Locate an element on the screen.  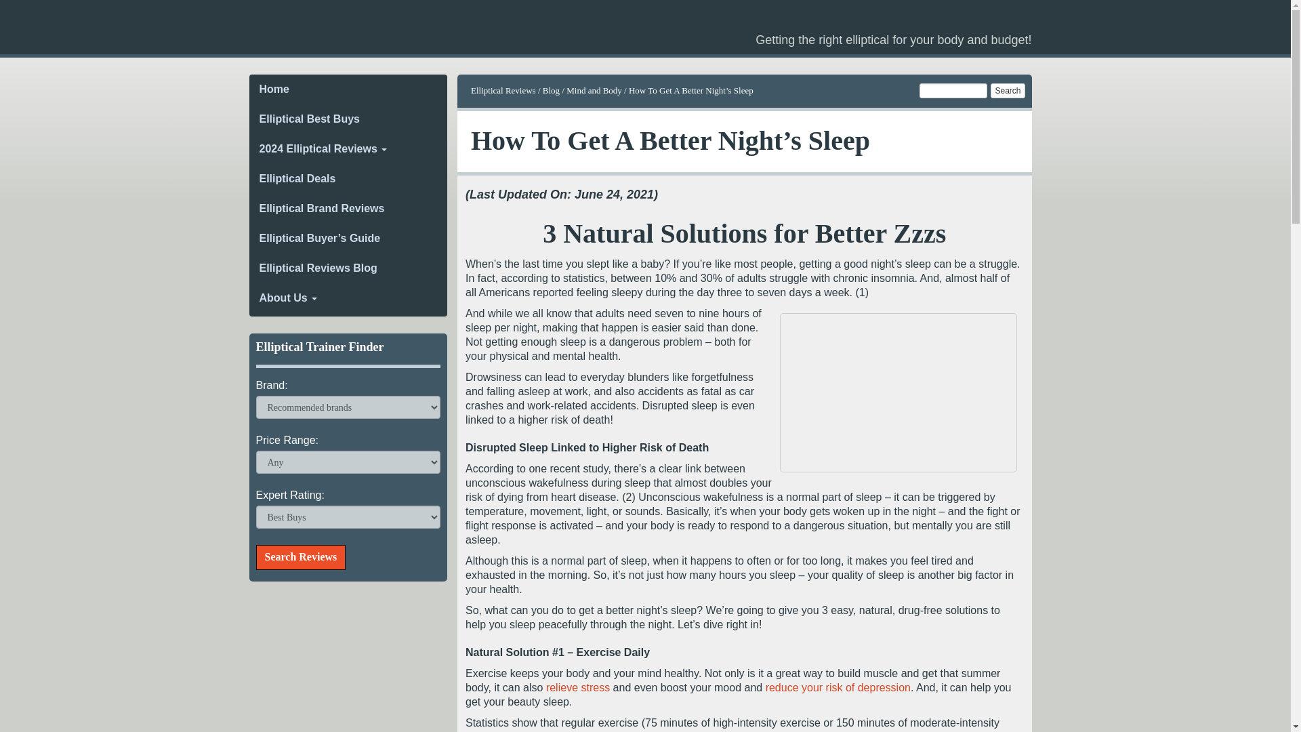
Home is located at coordinates (348, 89).